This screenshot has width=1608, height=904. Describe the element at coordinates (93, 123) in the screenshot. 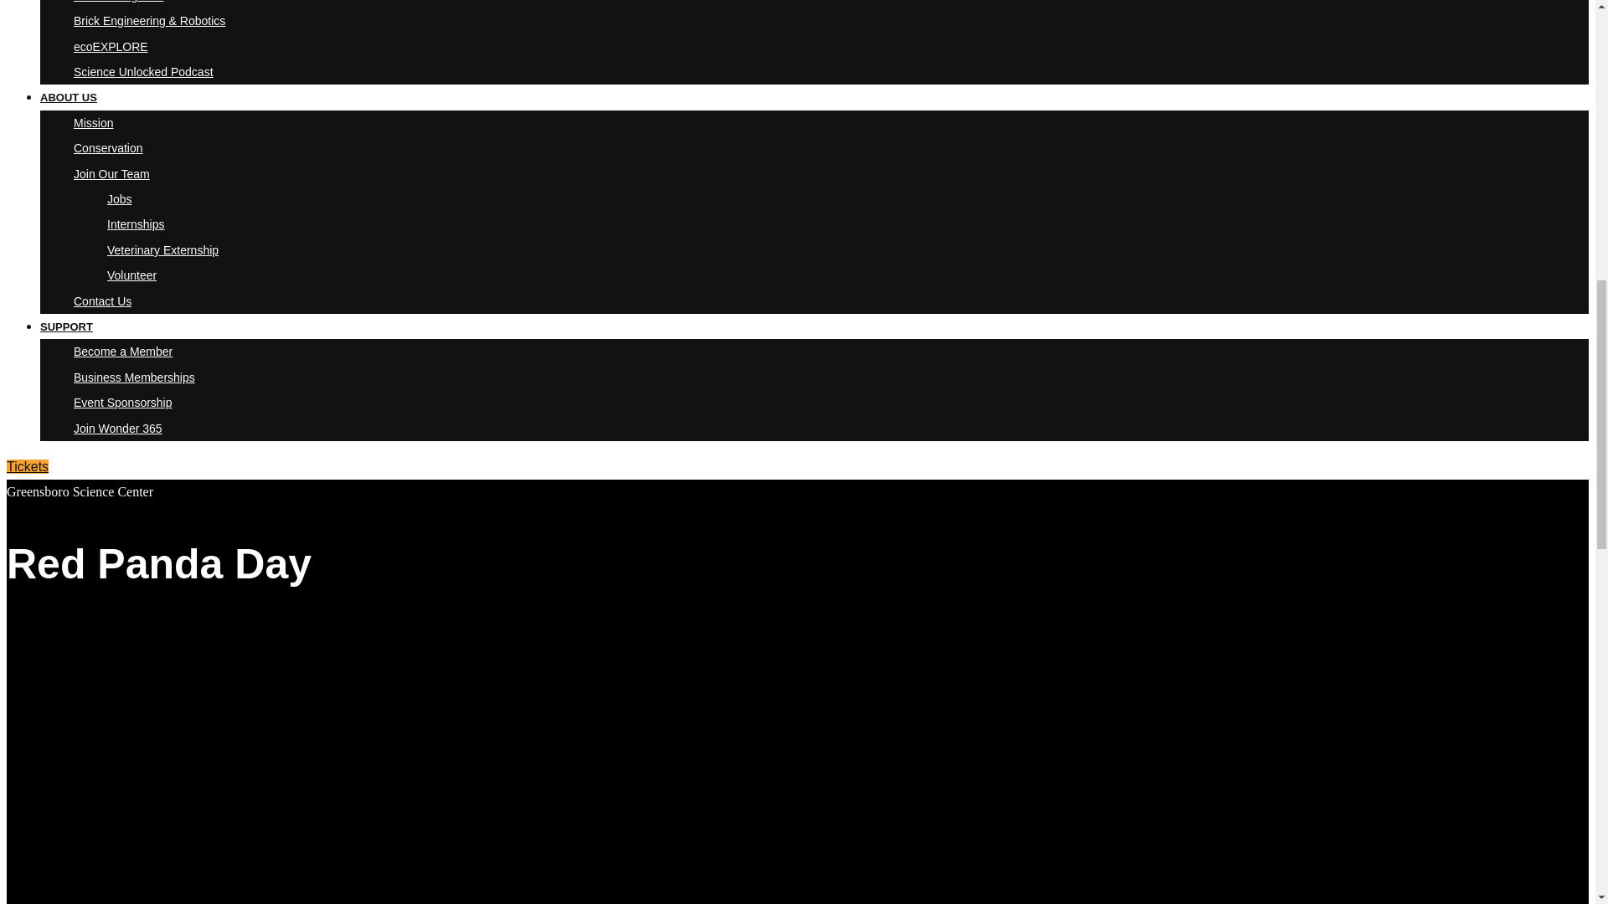

I see `Mission` at that location.